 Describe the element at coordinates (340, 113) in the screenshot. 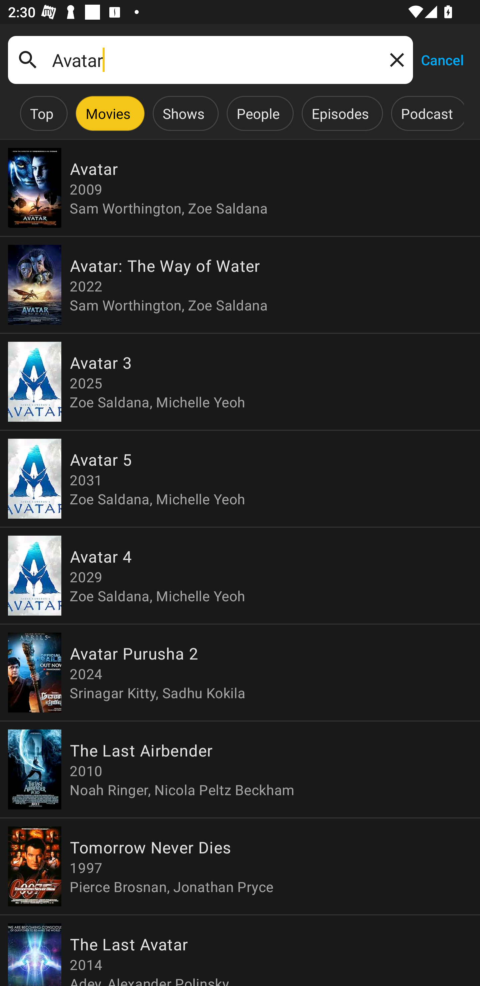

I see `Episodes` at that location.